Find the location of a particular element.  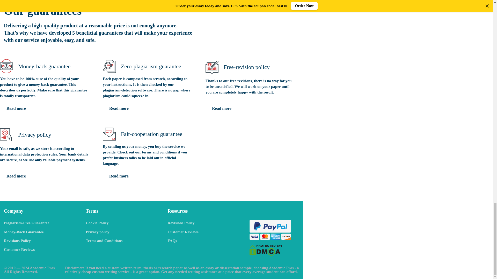

FAQs is located at coordinates (172, 241).